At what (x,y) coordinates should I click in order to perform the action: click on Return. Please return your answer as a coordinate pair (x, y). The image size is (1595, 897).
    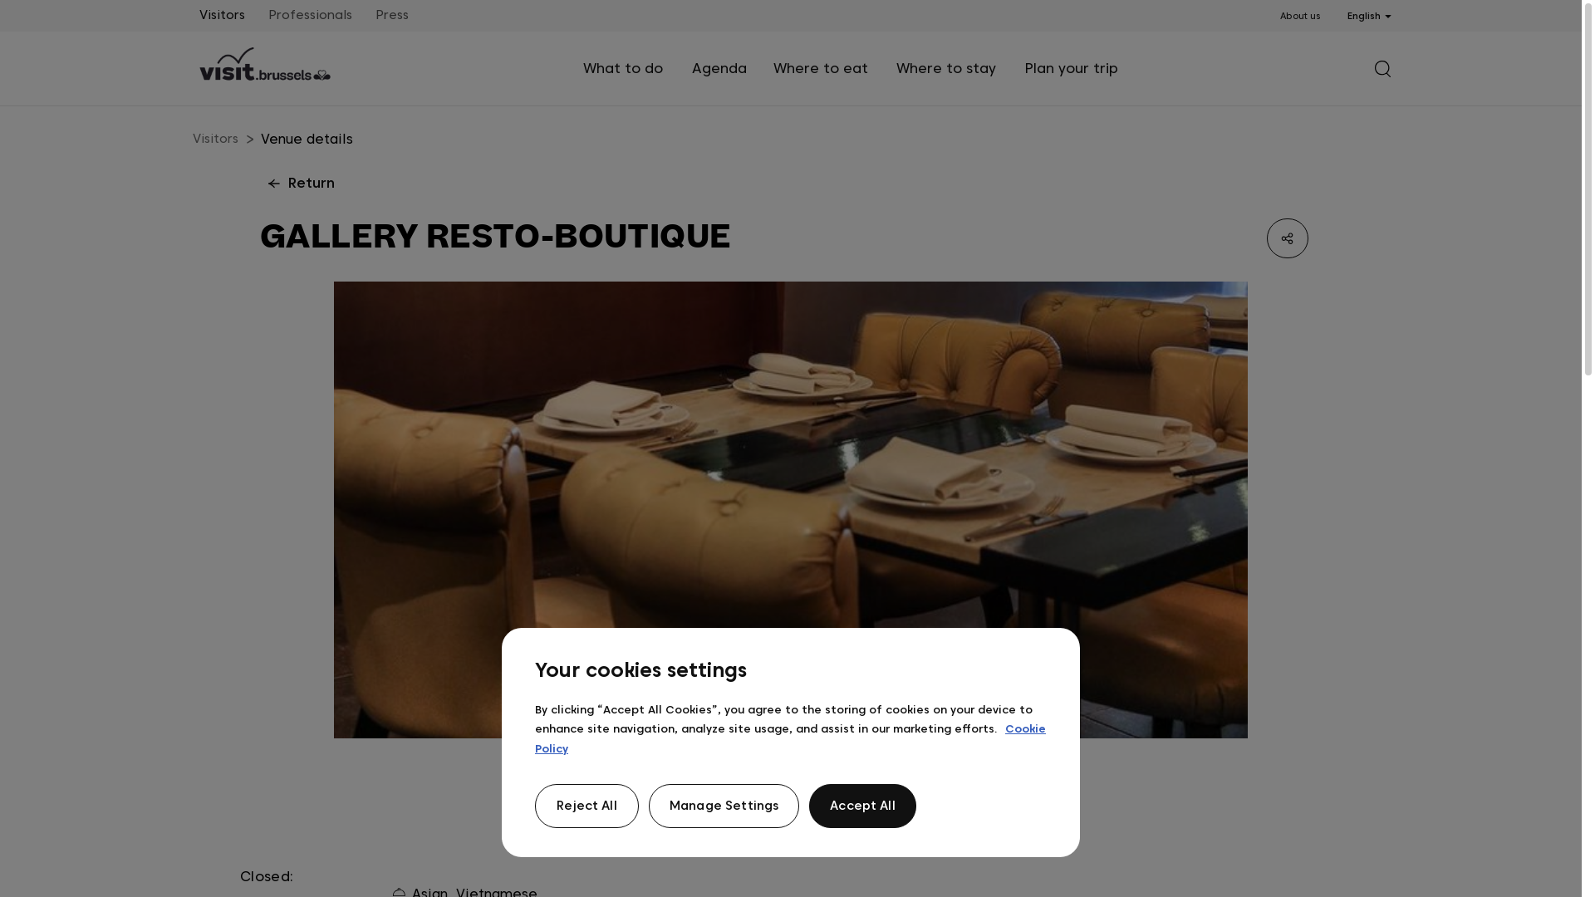
    Looking at the image, I should click on (297, 184).